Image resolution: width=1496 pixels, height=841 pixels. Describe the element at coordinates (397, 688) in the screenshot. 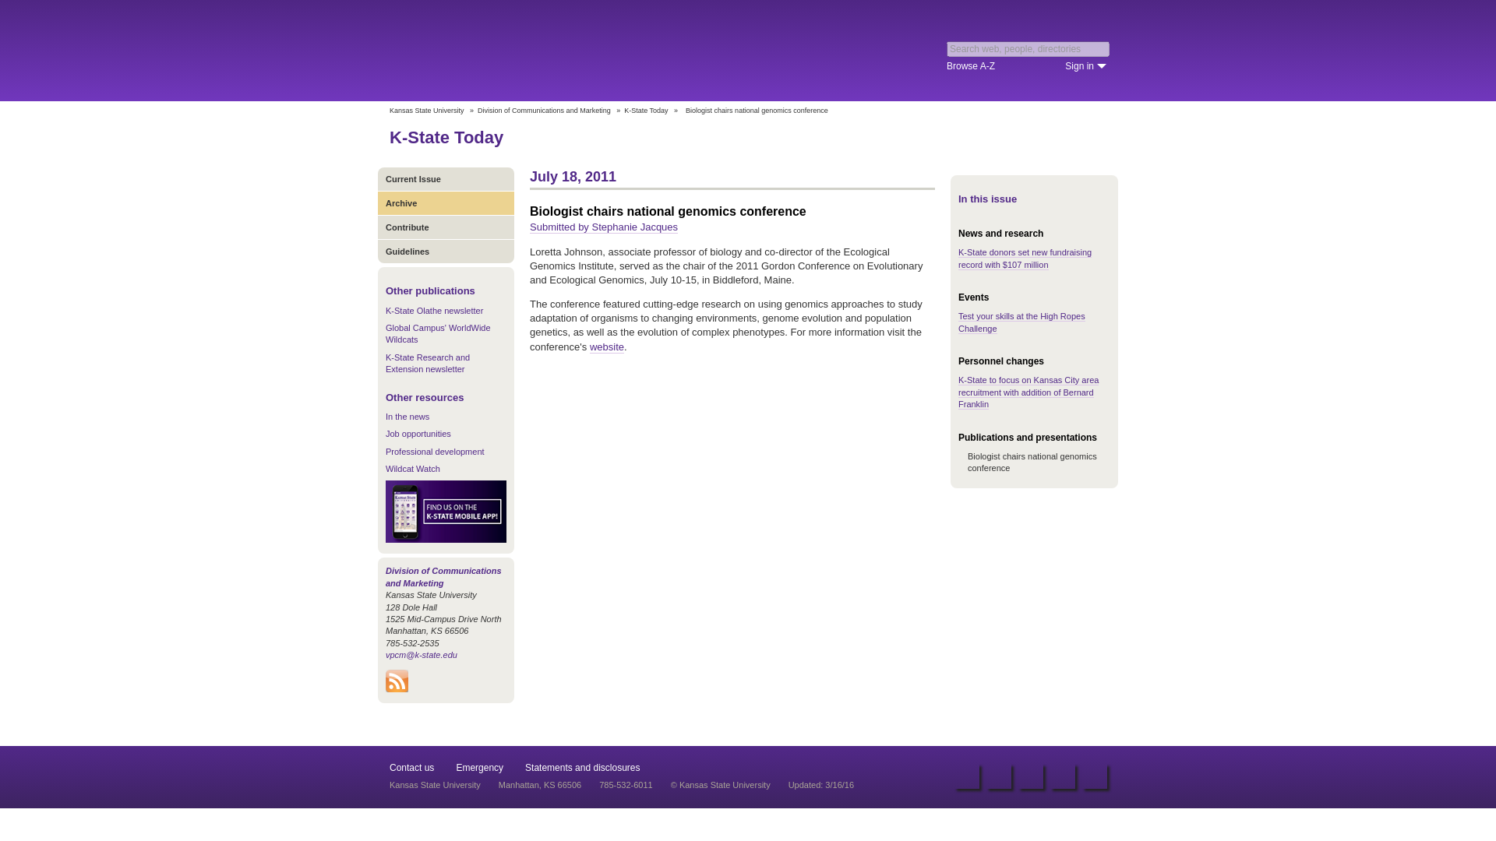

I see `Subscribe to K-State Today RSS feeds` at that location.